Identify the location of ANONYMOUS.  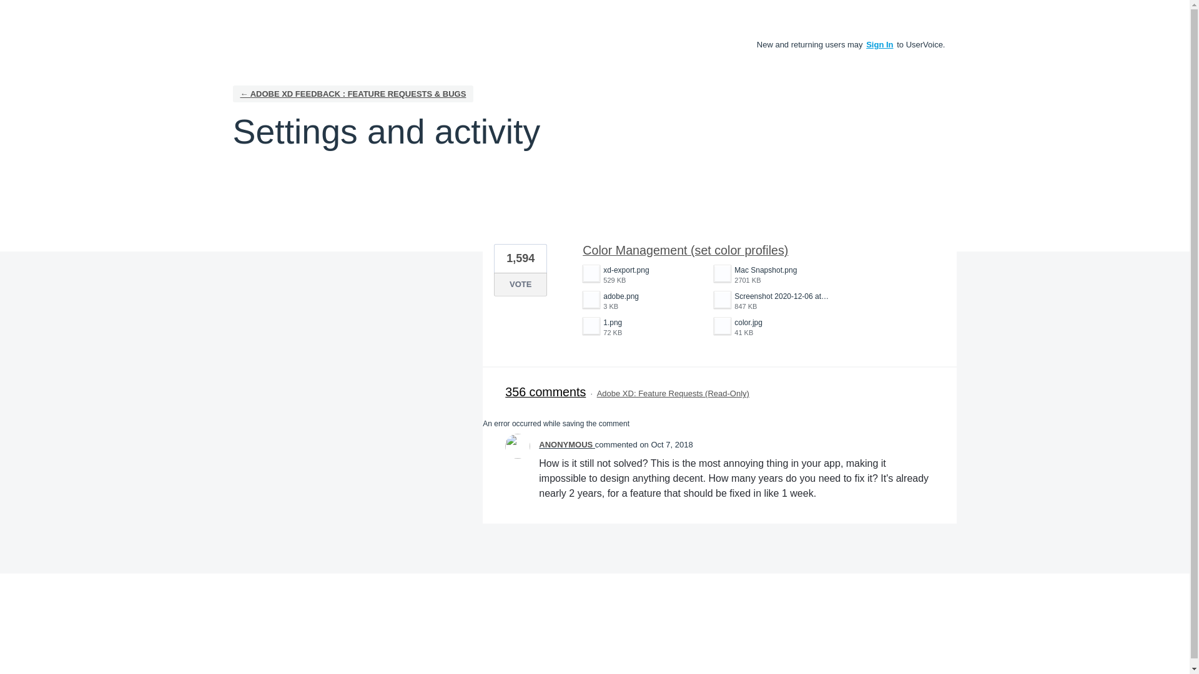
(772, 327).